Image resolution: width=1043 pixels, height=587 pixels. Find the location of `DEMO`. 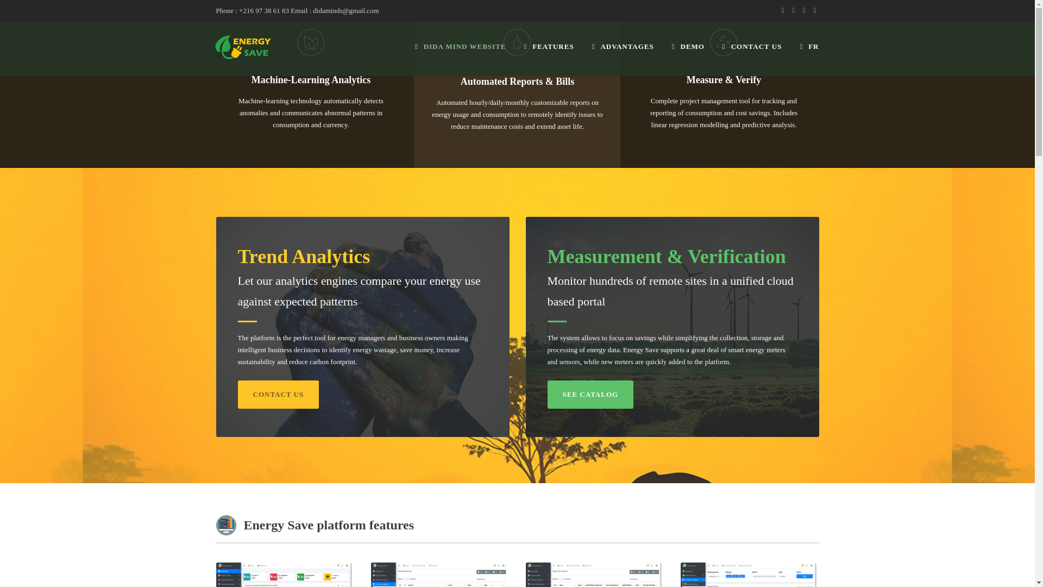

DEMO is located at coordinates (697, 55).